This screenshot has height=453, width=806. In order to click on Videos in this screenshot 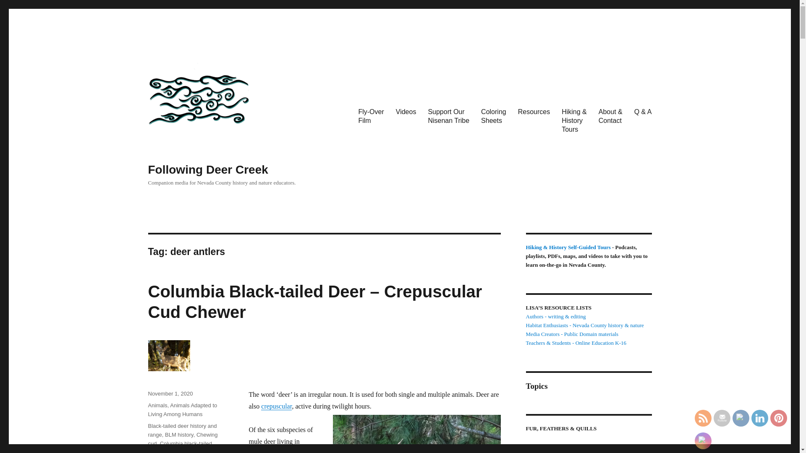, I will do `click(207, 169)`.